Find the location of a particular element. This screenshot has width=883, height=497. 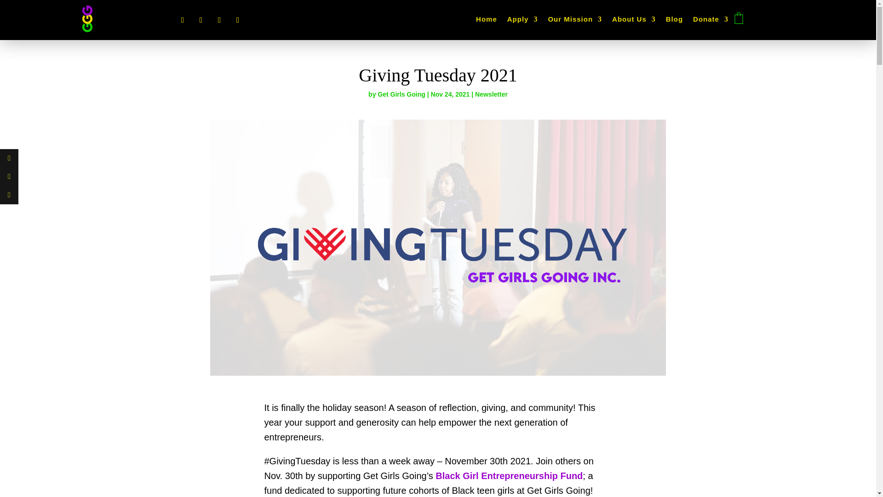

Follow on Youtube is located at coordinates (238, 20).